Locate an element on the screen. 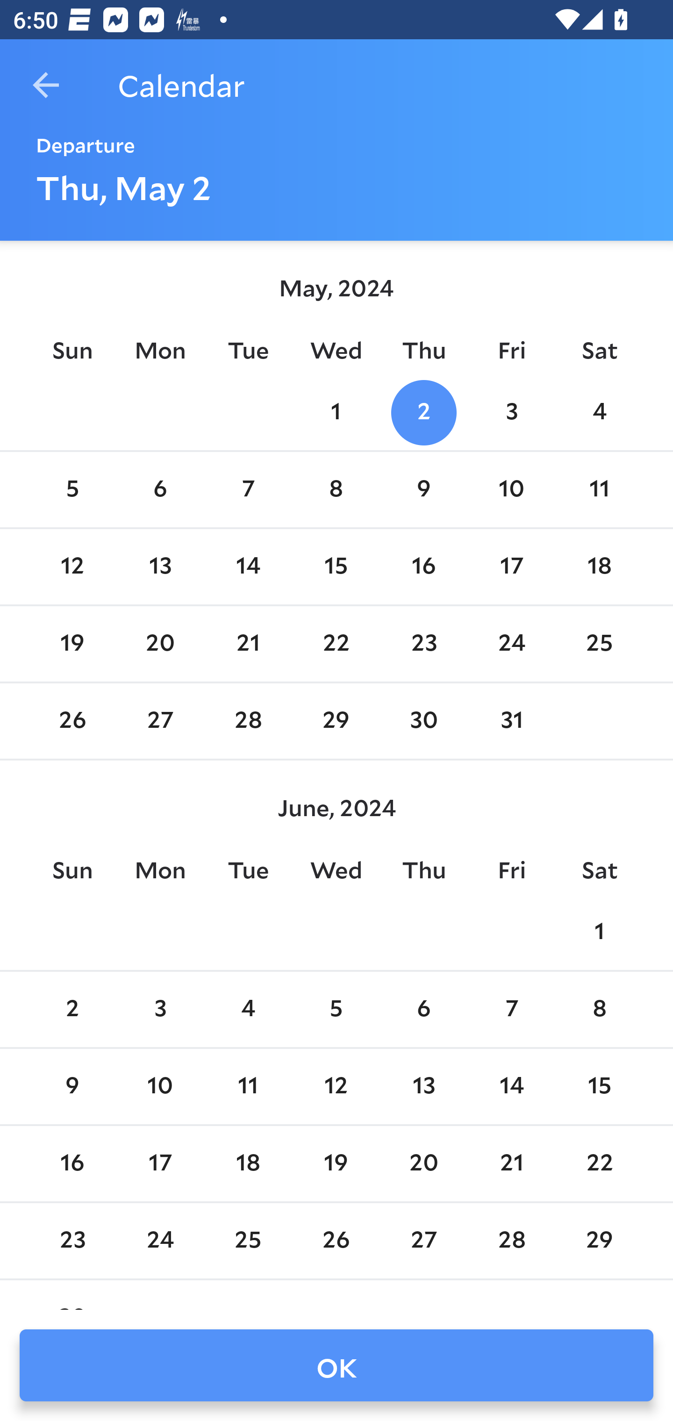  14 is located at coordinates (511, 1087).